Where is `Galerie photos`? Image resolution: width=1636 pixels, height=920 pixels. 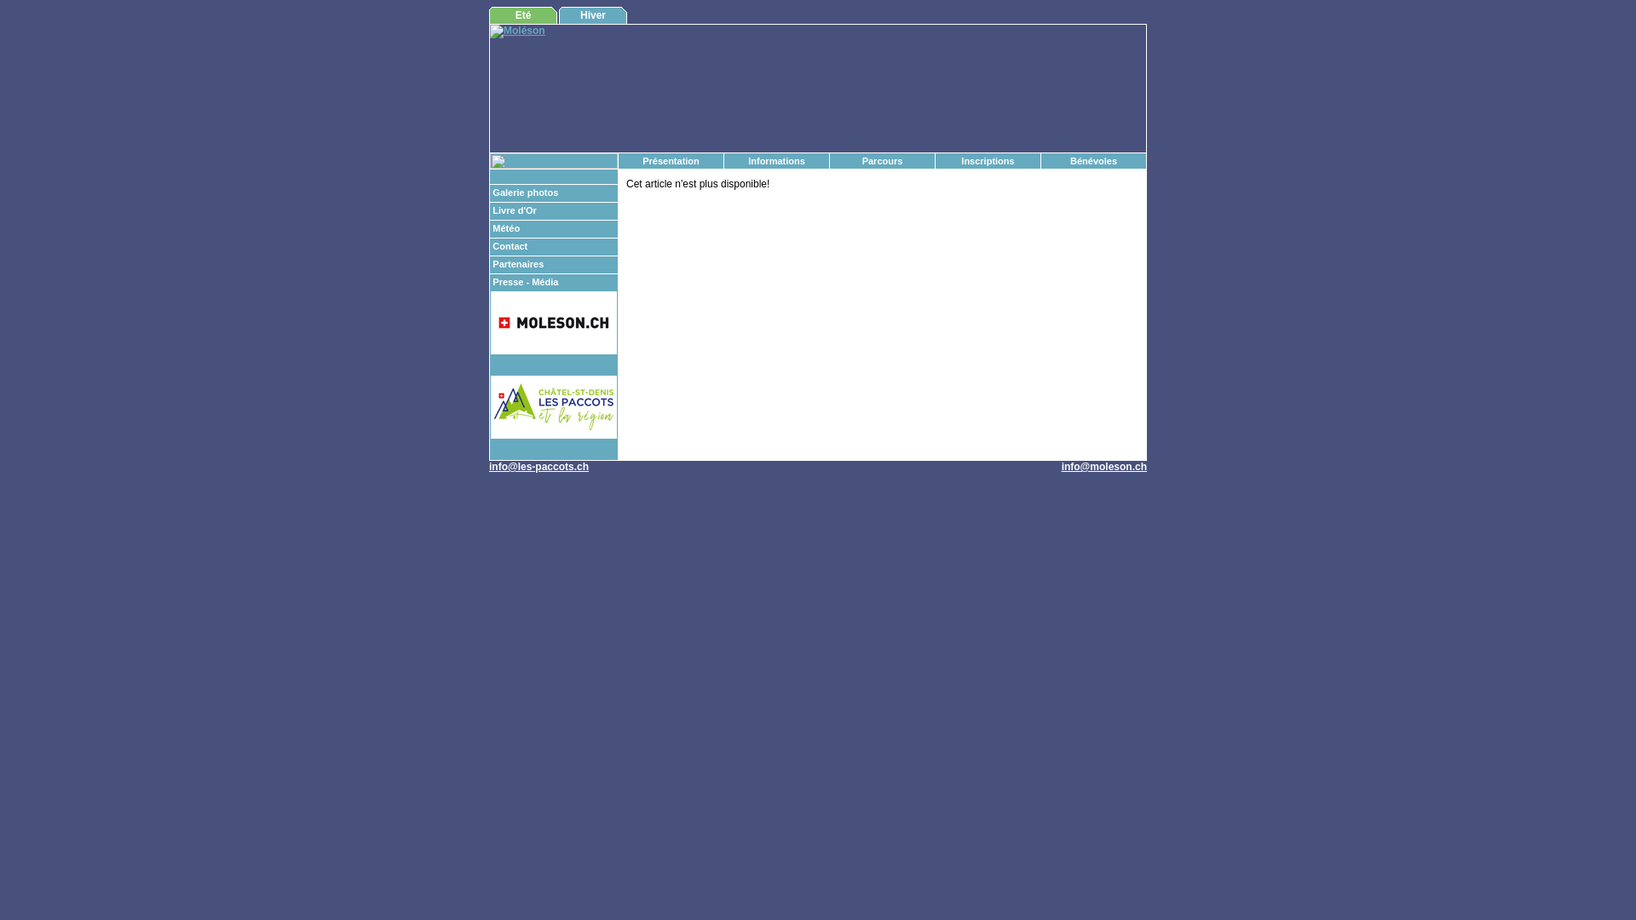
Galerie photos is located at coordinates (525, 193).